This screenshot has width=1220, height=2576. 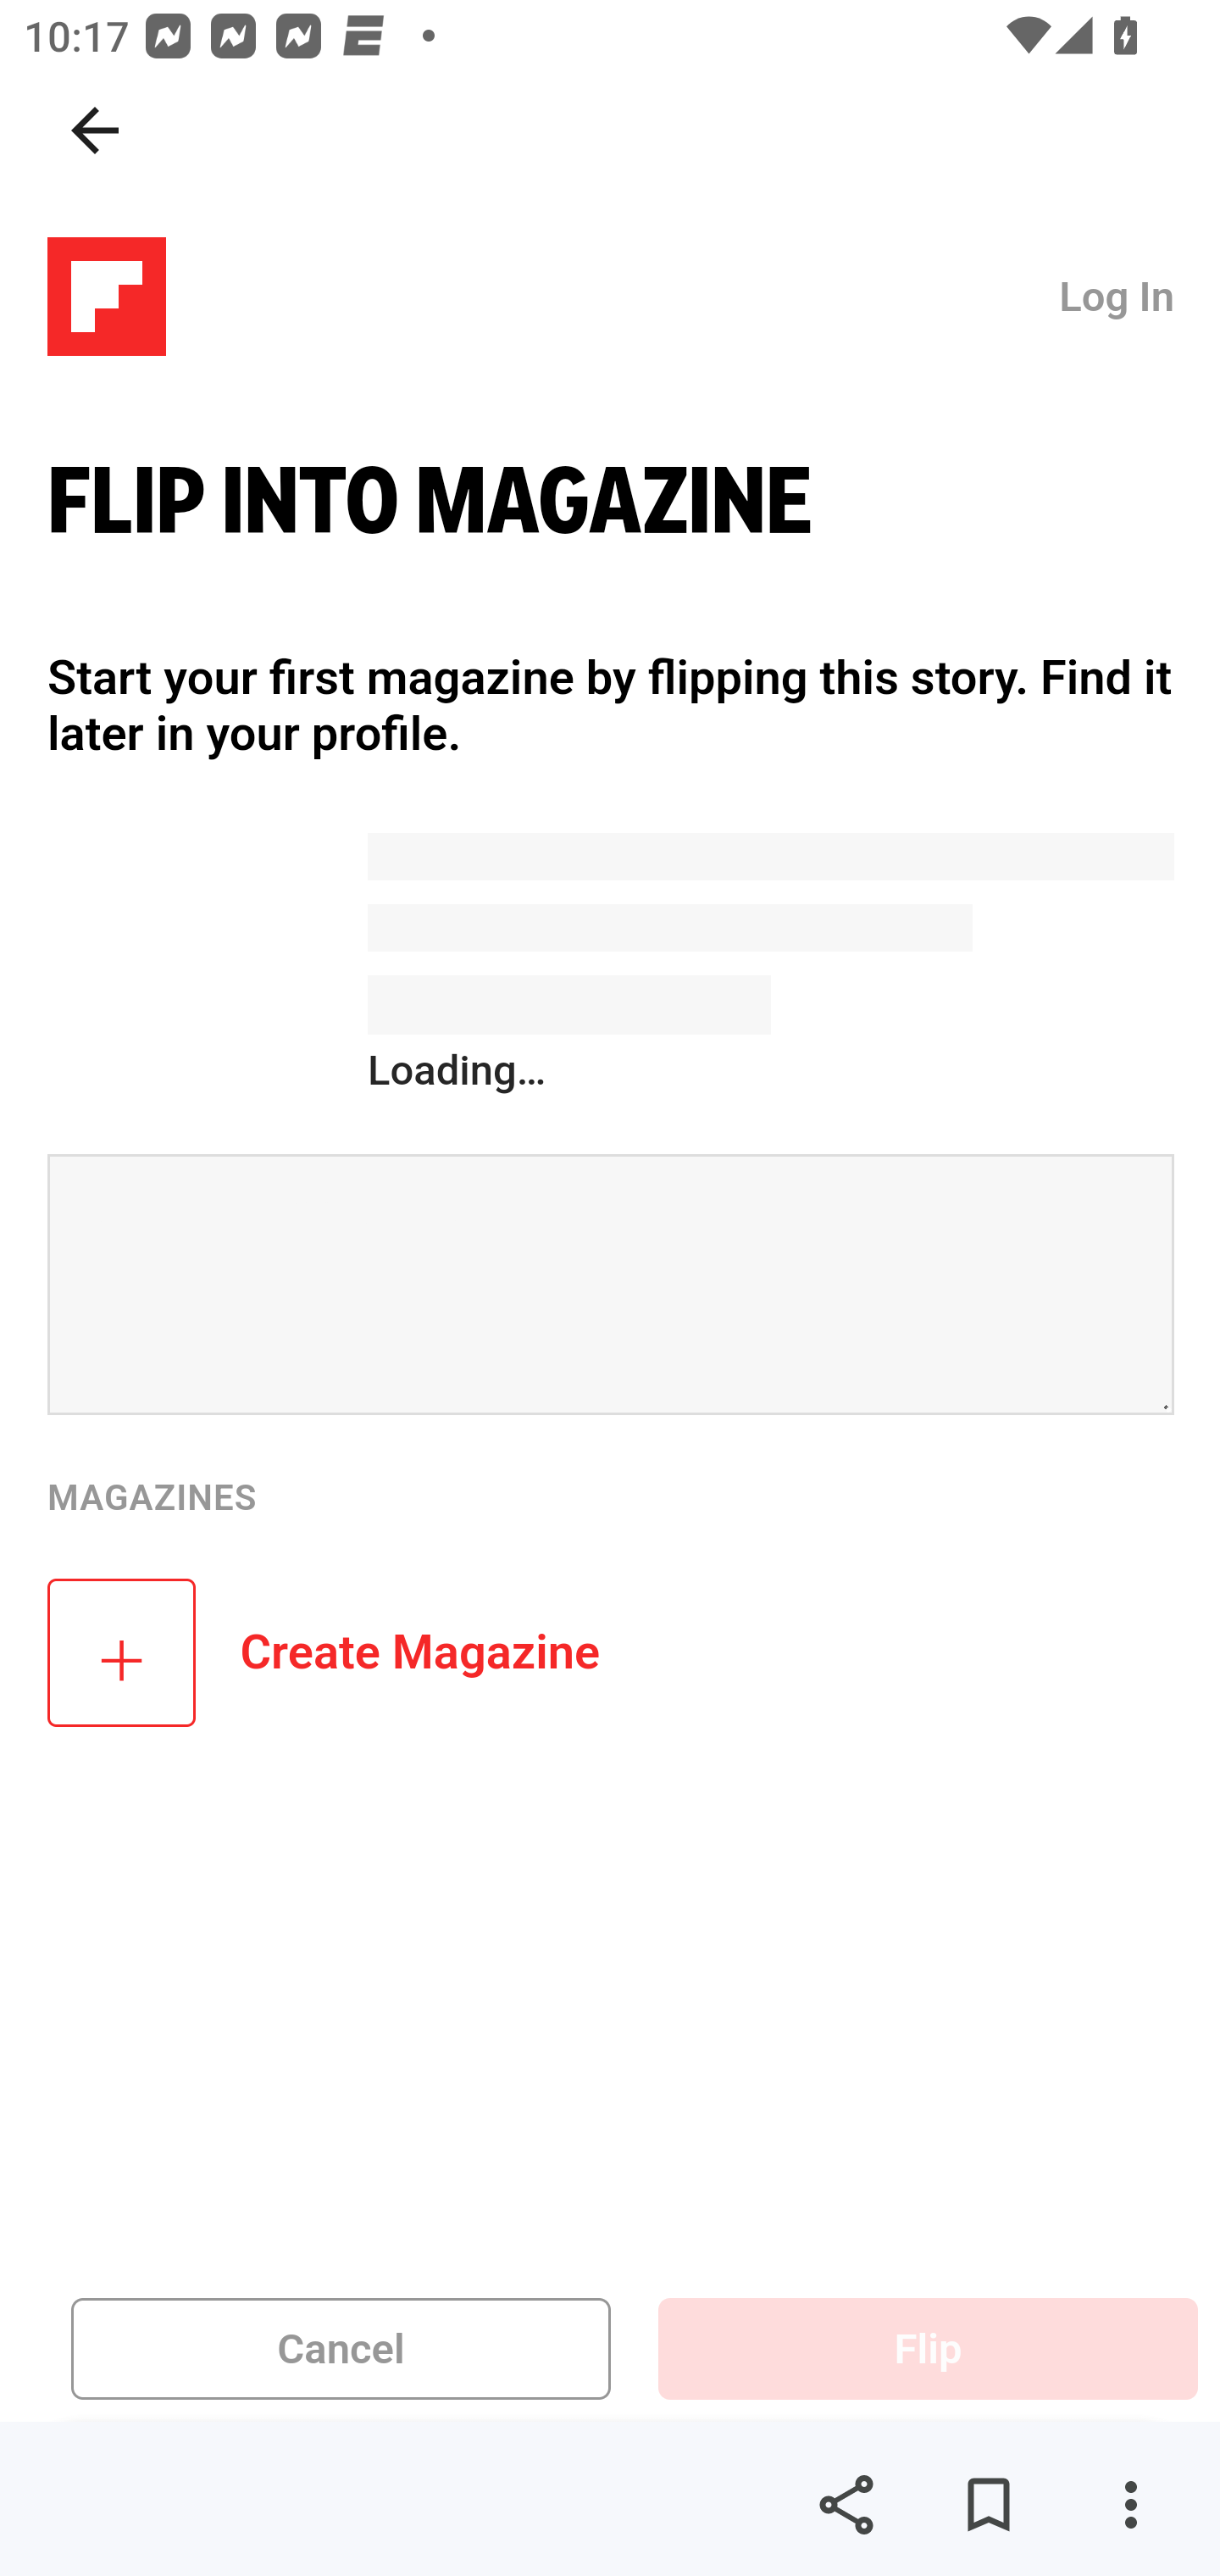 What do you see at coordinates (929, 2349) in the screenshot?
I see `Flip` at bounding box center [929, 2349].